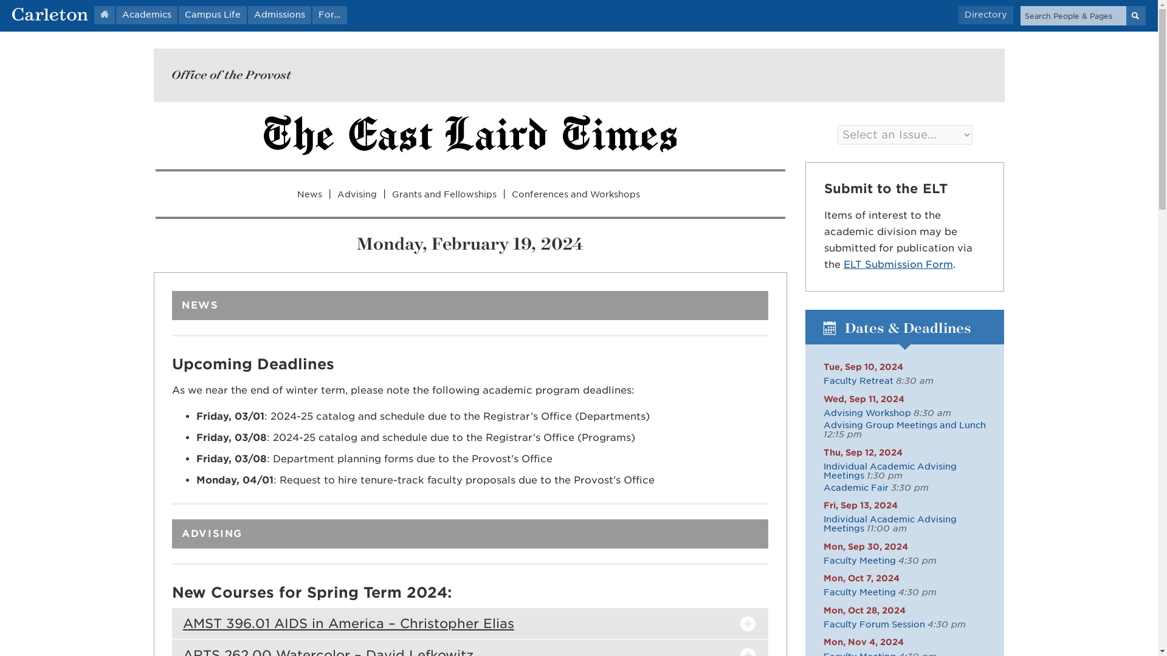 Image resolution: width=1167 pixels, height=656 pixels. I want to click on News, so click(309, 194).